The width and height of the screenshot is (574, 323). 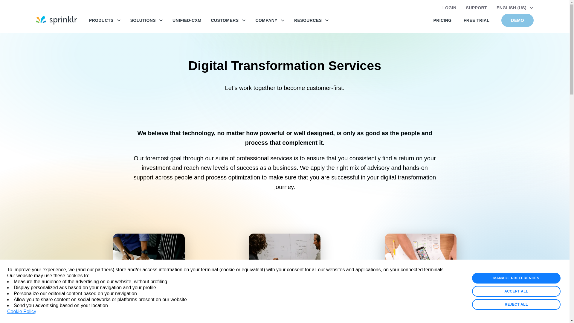 I want to click on Sprinklr, so click(x=56, y=20).